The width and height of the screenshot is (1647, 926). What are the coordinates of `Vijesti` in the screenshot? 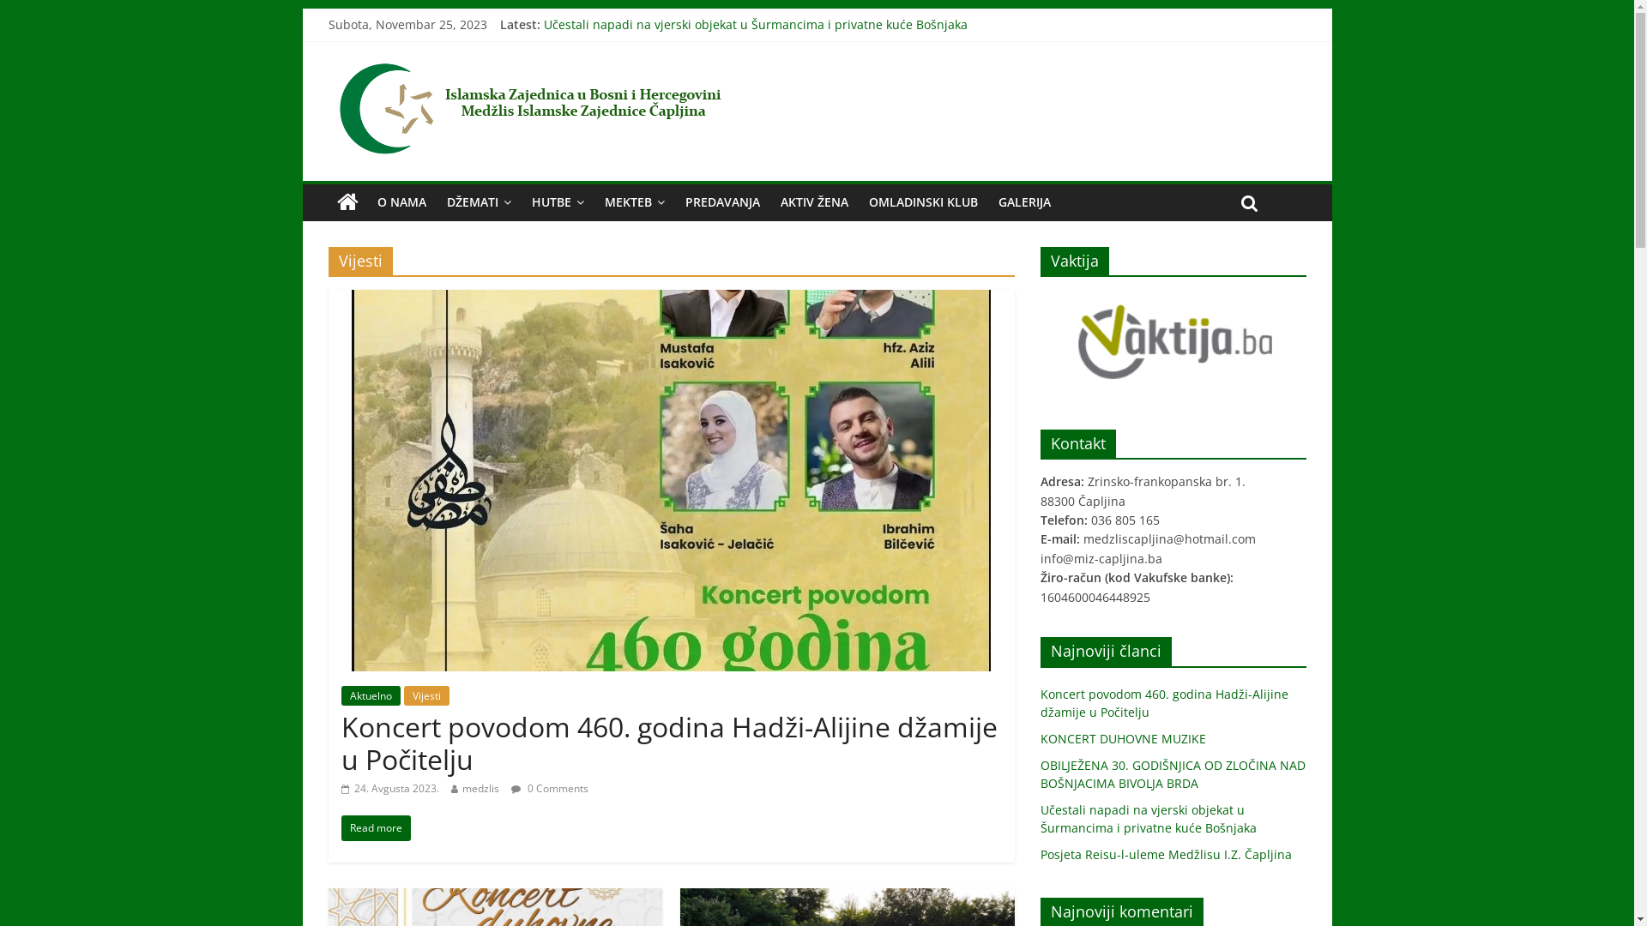 It's located at (425, 696).